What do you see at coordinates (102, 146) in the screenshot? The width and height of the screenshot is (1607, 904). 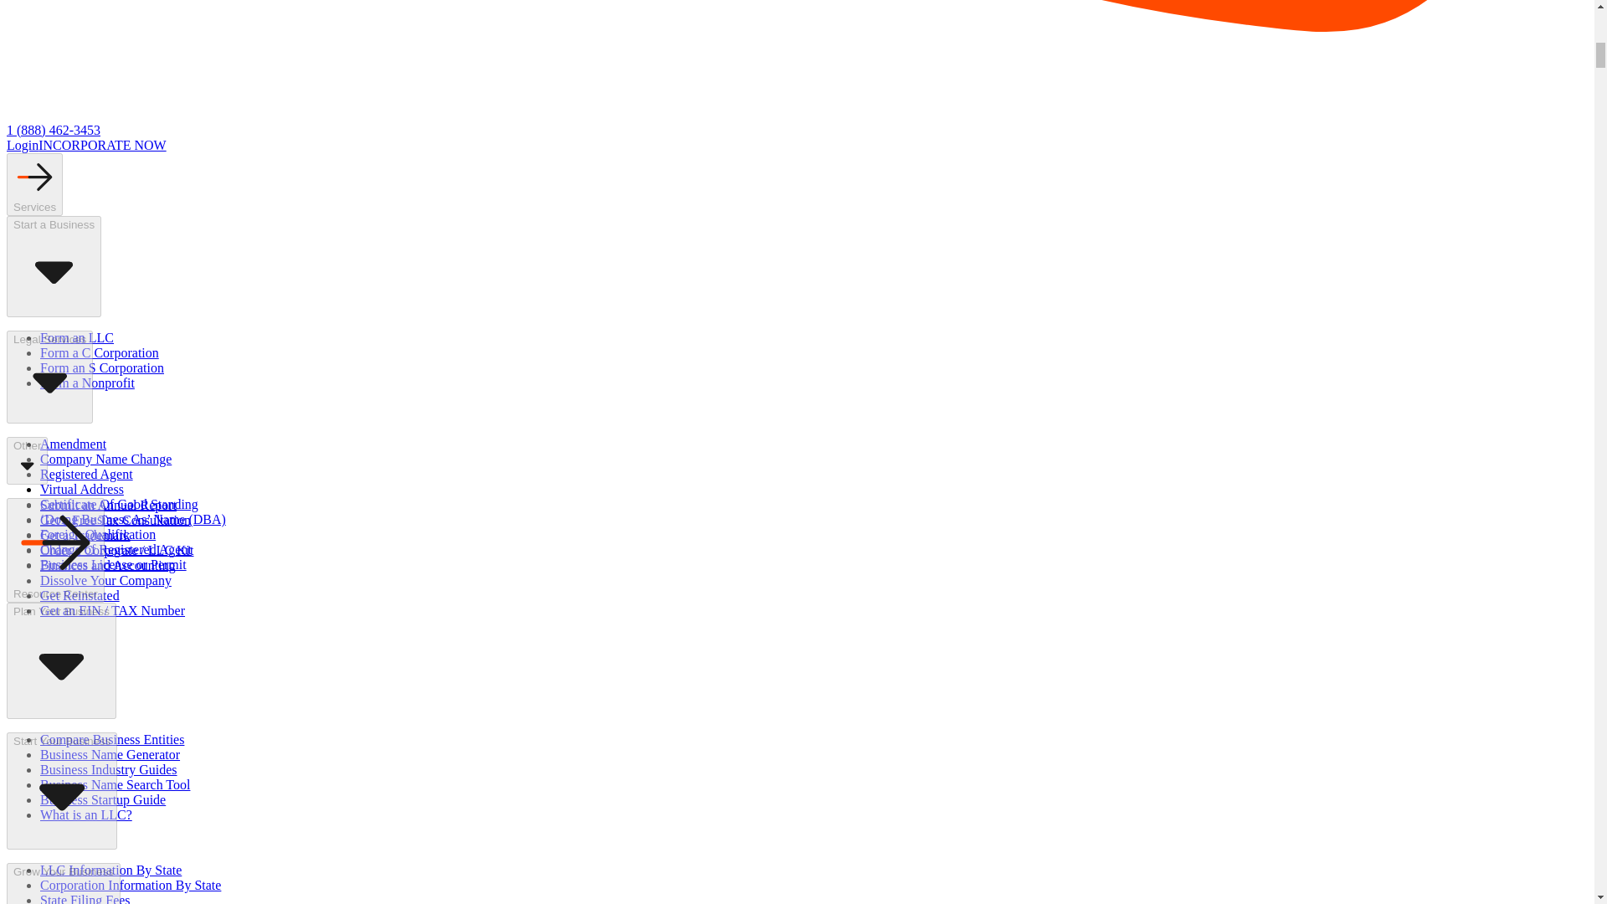 I see `INCORPORATE NOW` at bounding box center [102, 146].